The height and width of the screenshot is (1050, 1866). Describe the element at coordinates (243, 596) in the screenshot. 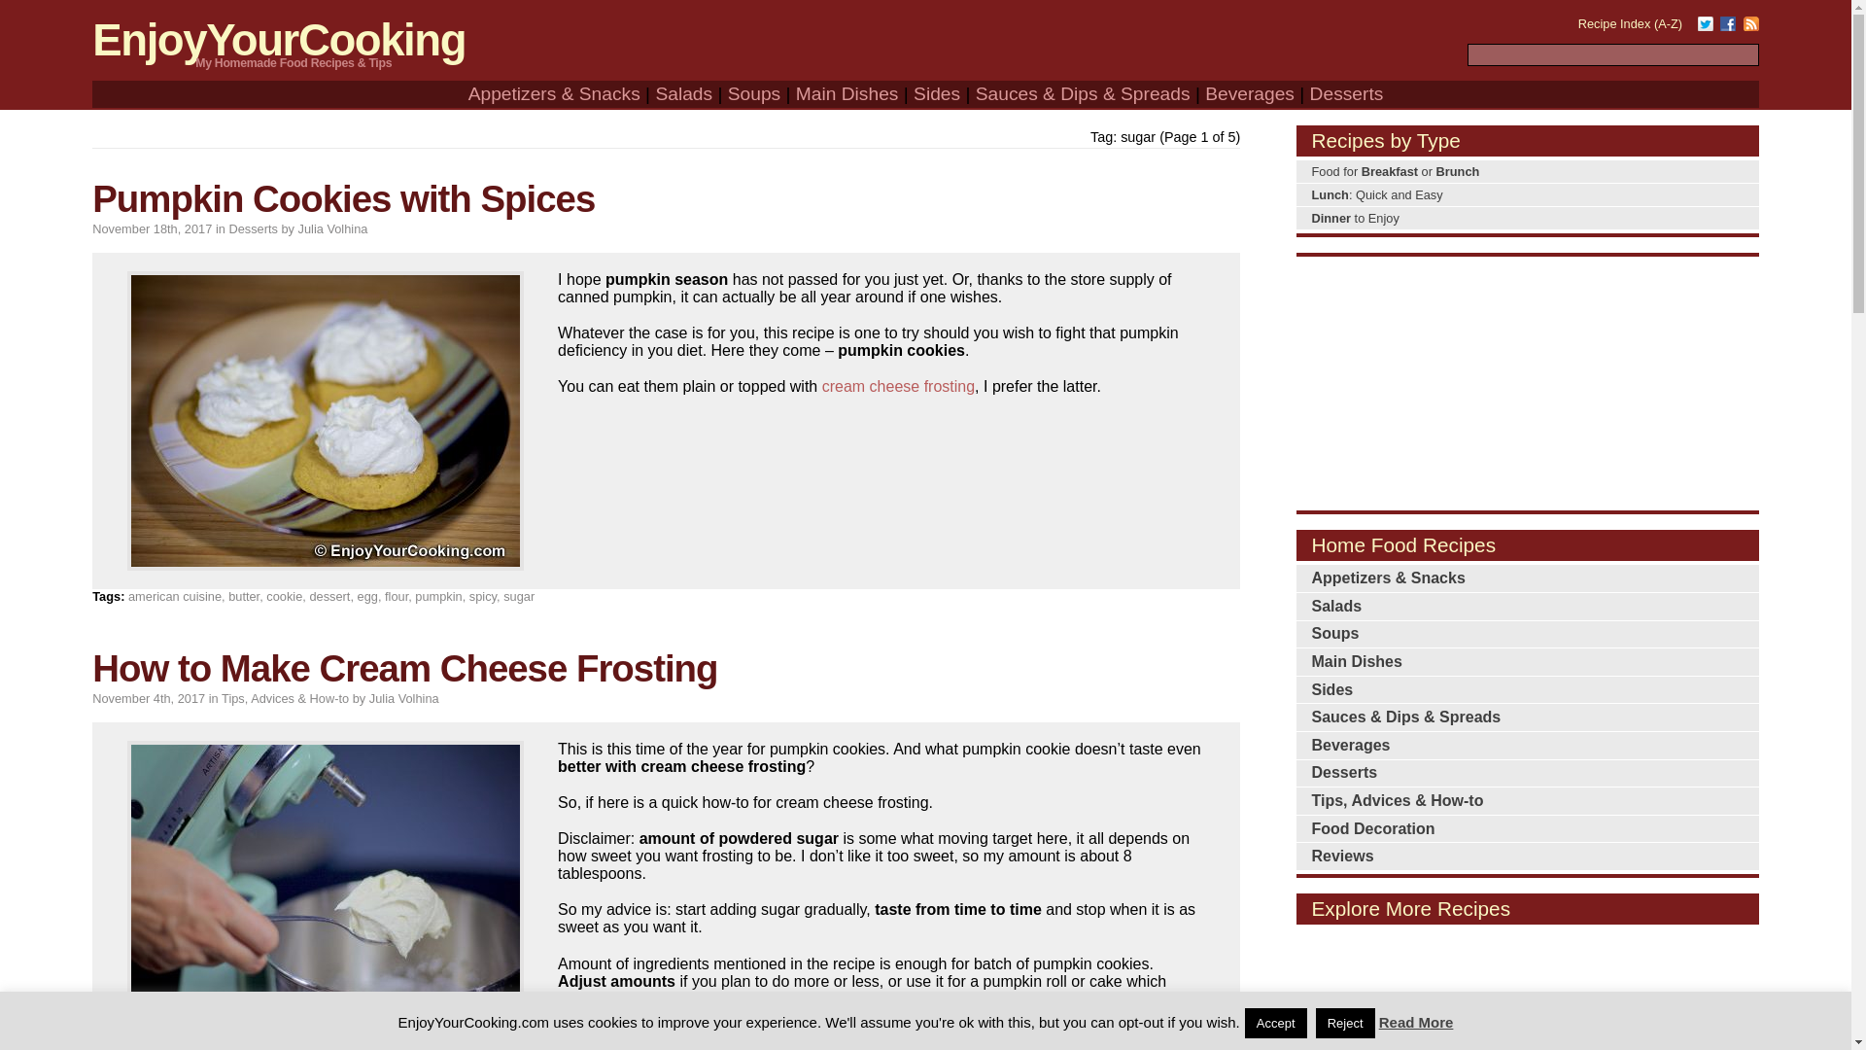

I see `butter` at that location.